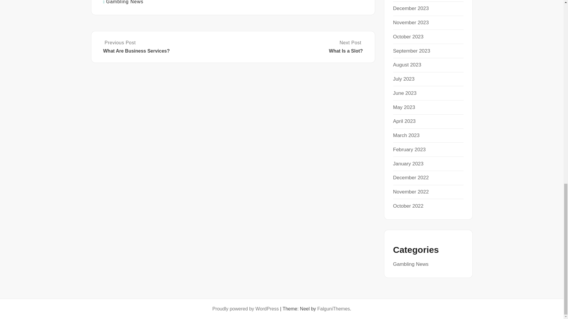  What do you see at coordinates (411, 8) in the screenshot?
I see `March 2023` at bounding box center [411, 8].